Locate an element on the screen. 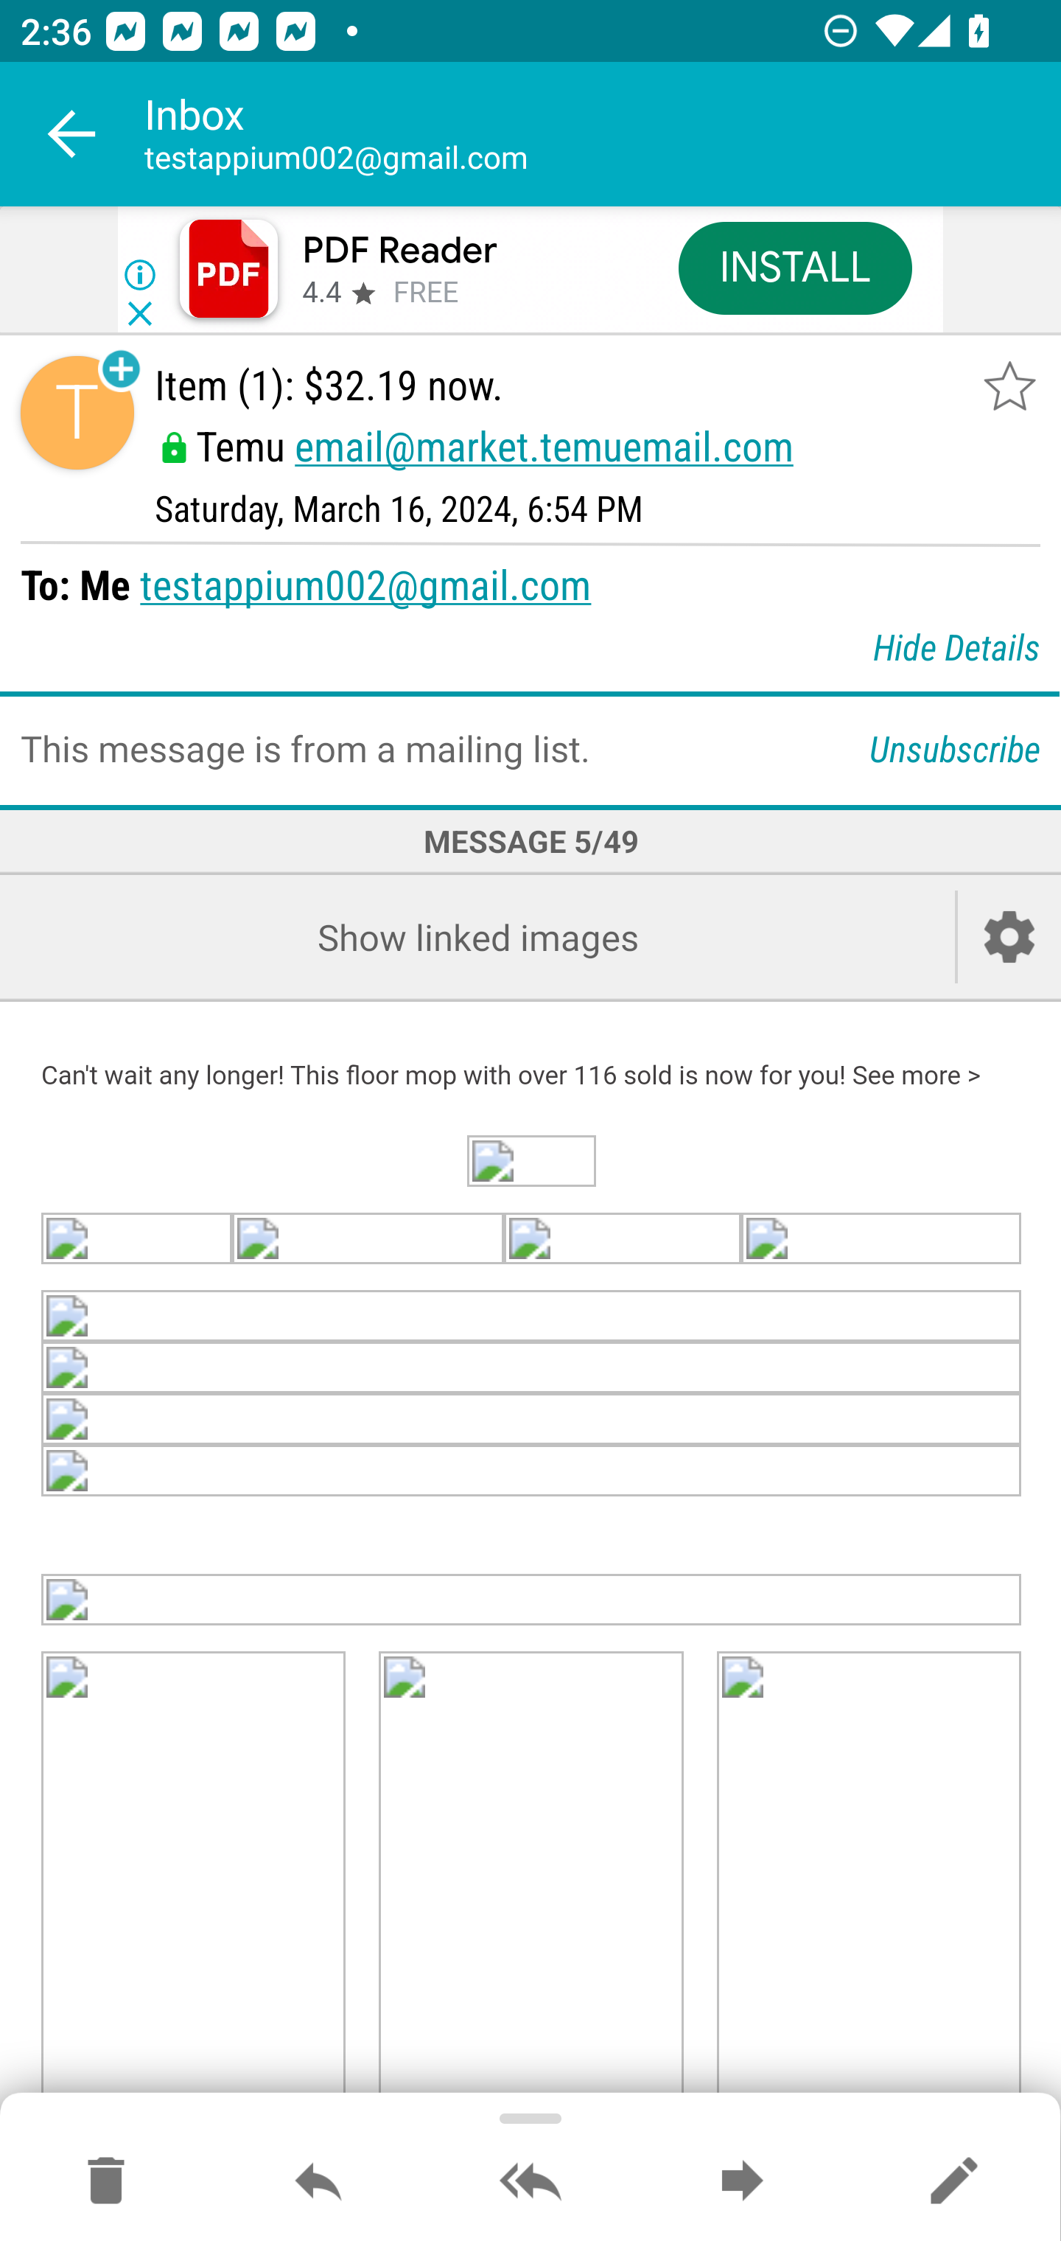  Navigate up is located at coordinates (72, 134).